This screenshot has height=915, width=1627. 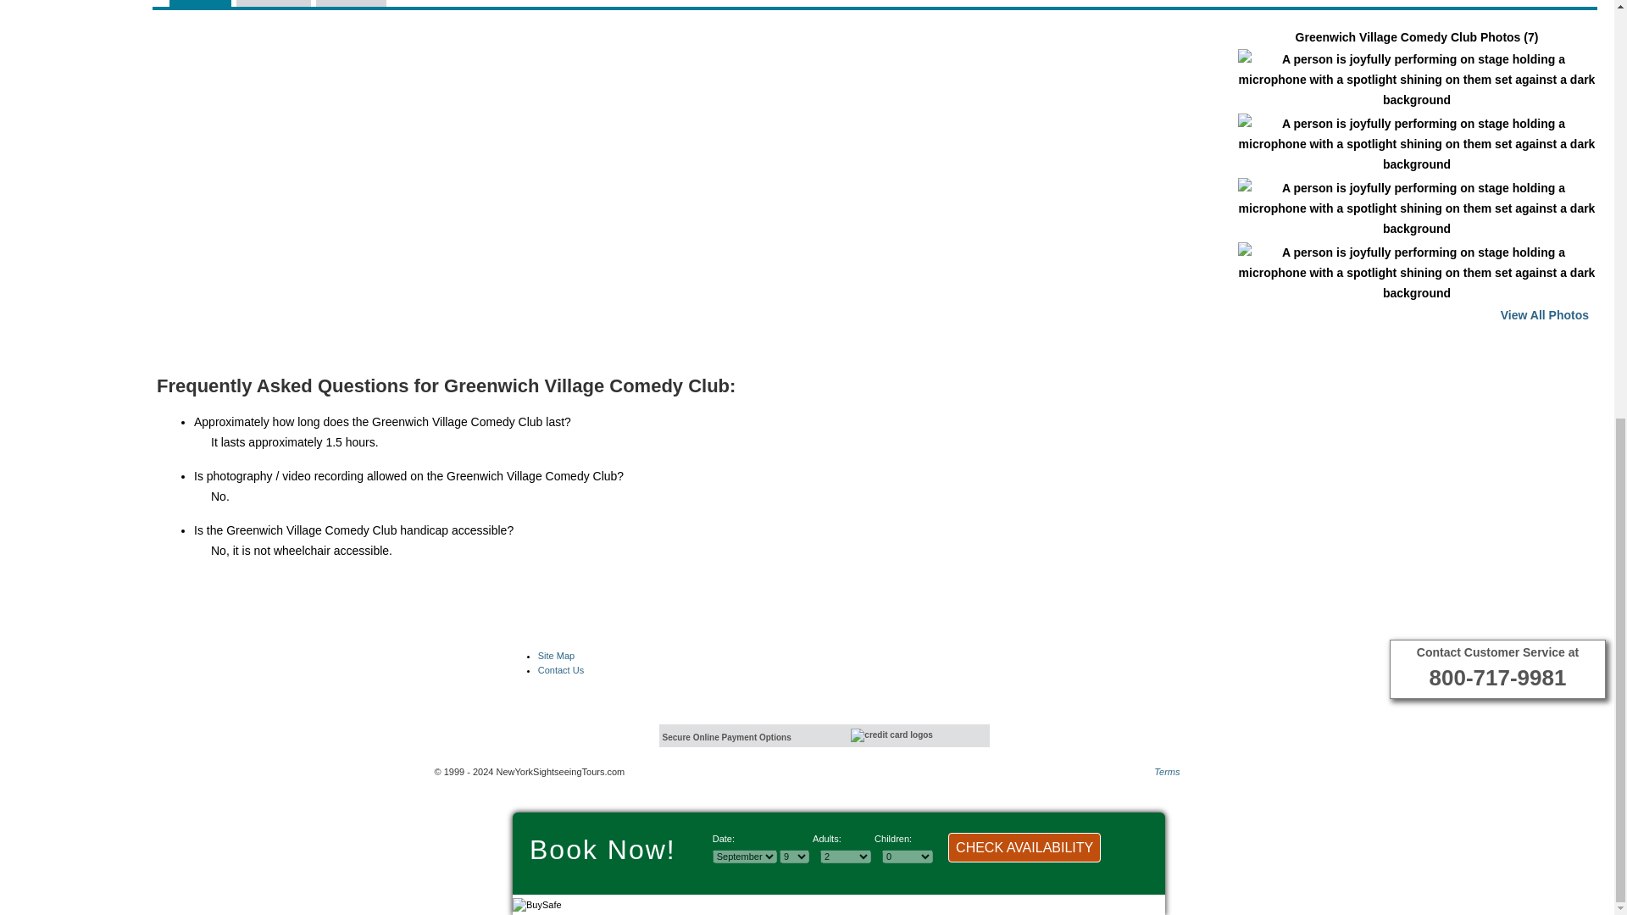 What do you see at coordinates (1166, 771) in the screenshot?
I see `Terms` at bounding box center [1166, 771].